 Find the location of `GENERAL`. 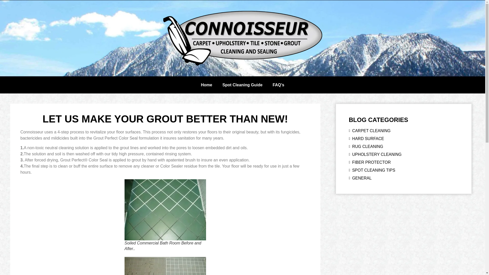

GENERAL is located at coordinates (404, 178).